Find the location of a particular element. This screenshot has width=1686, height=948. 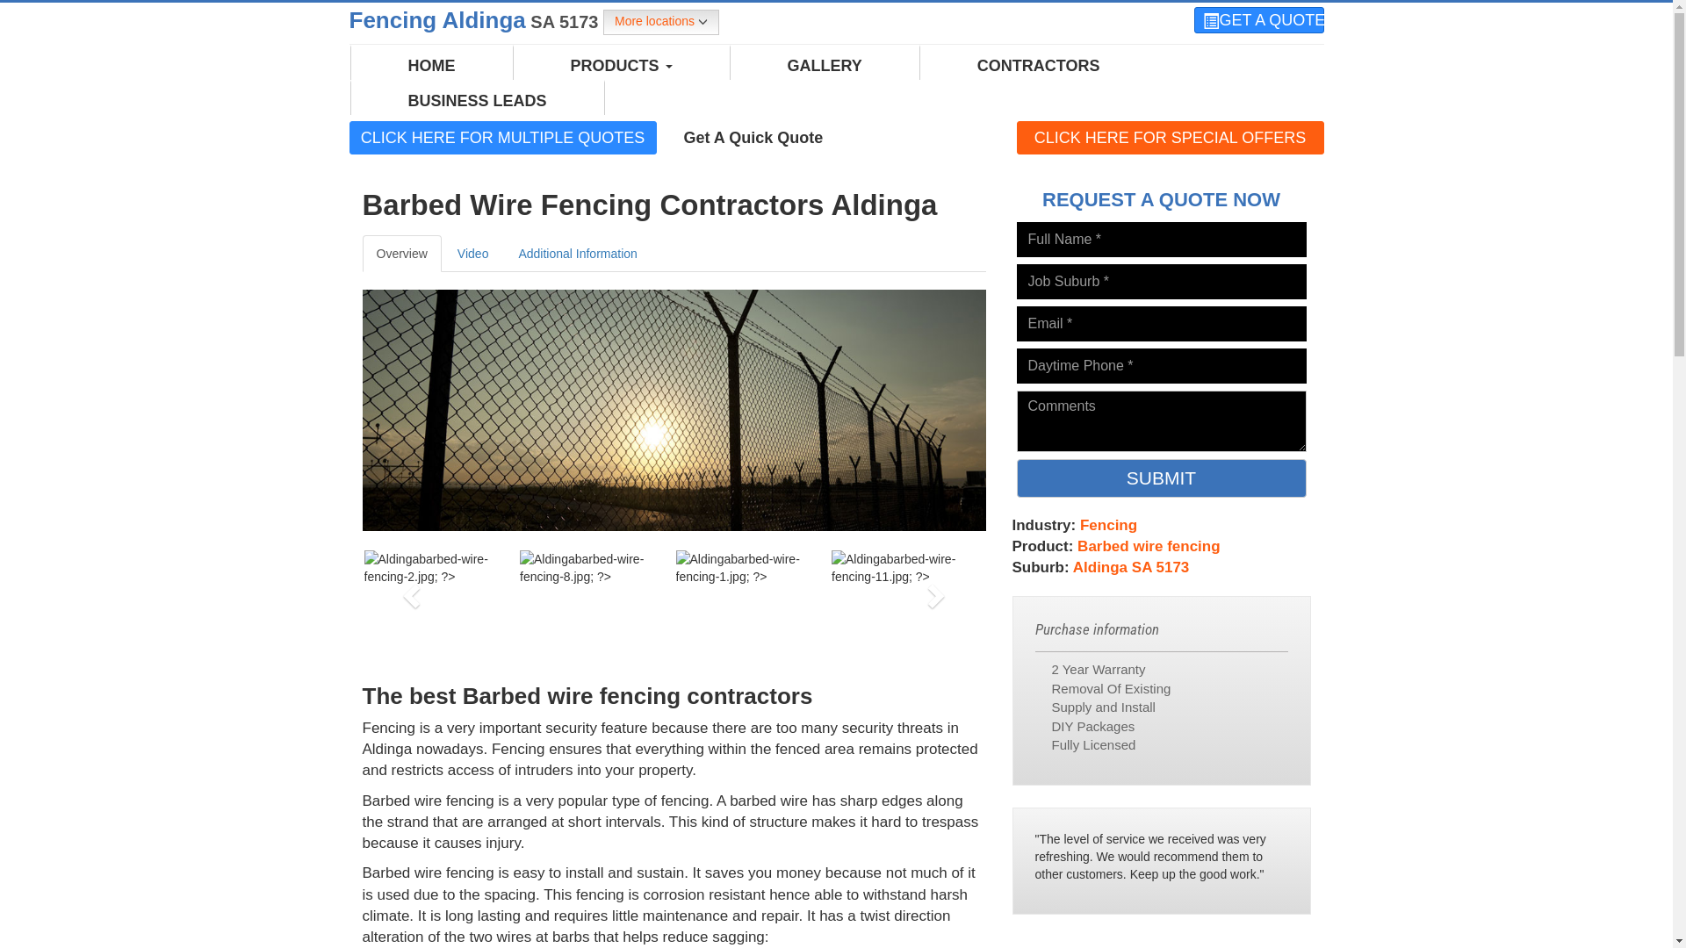

Get A Quick Quote is located at coordinates (753, 138).